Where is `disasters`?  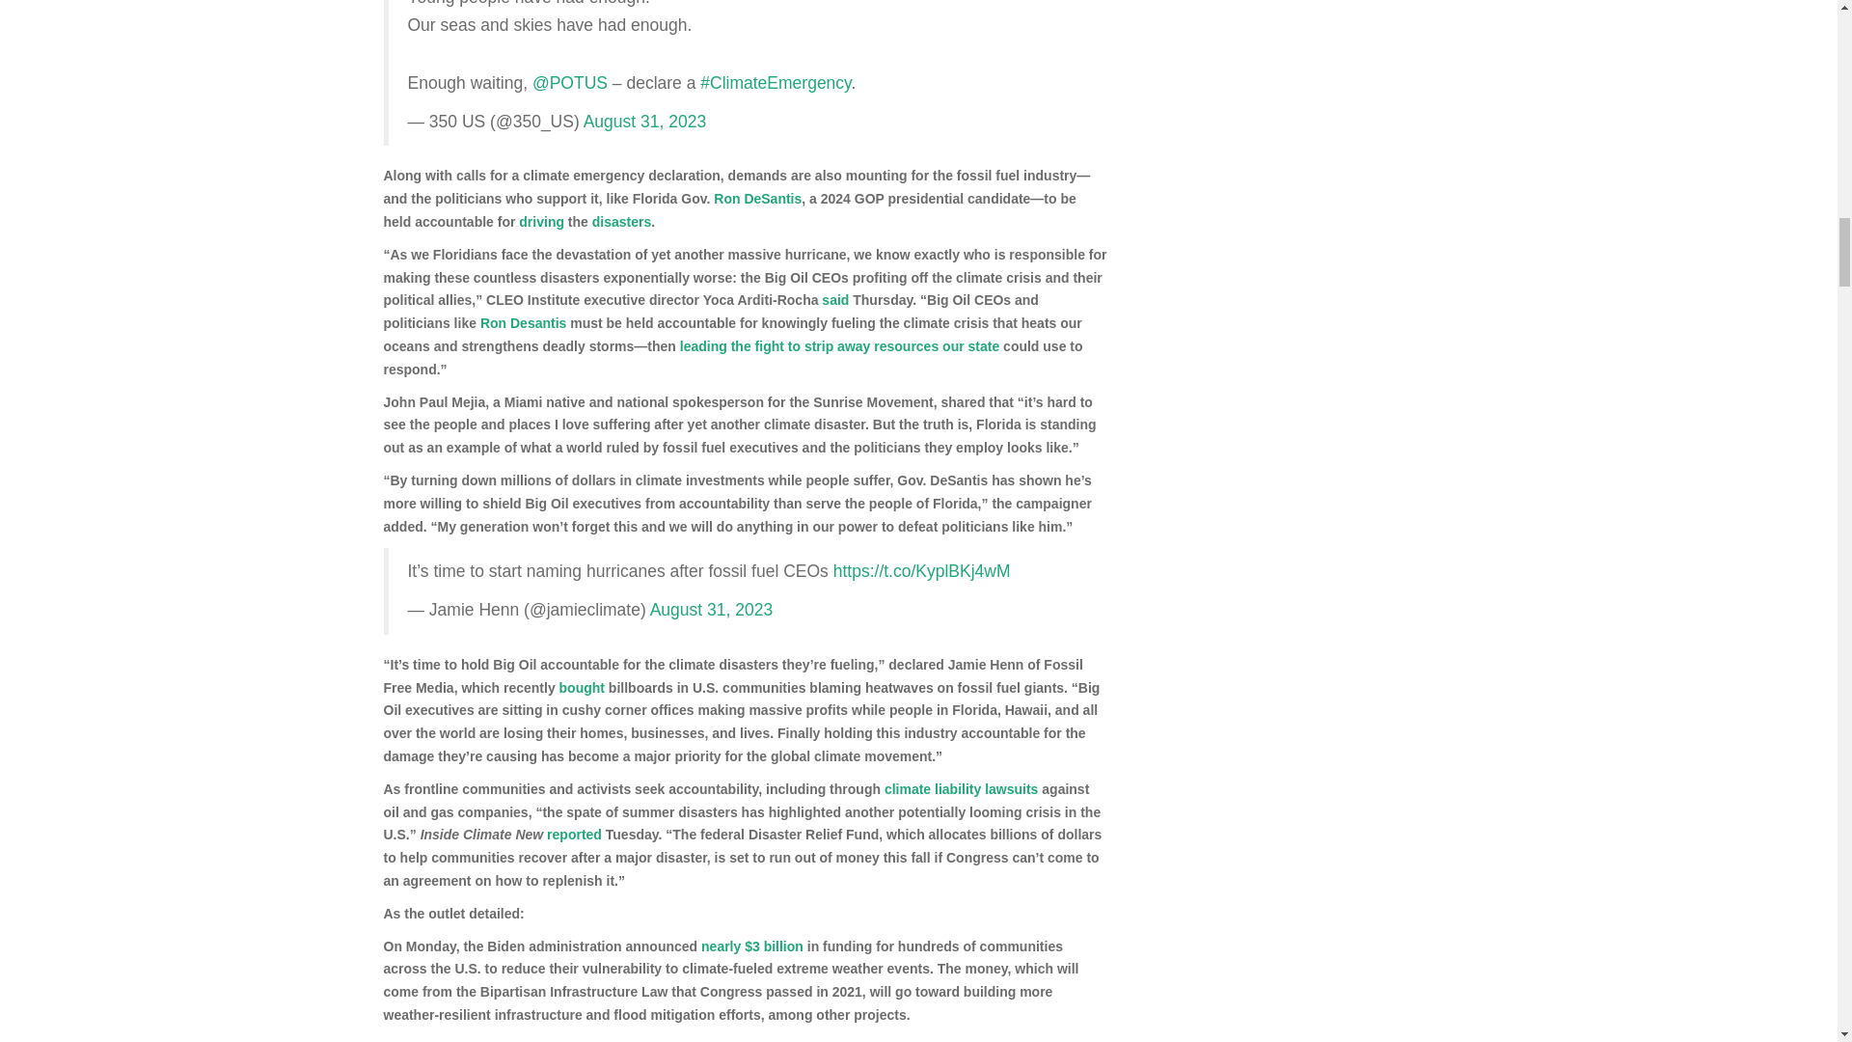 disasters is located at coordinates (621, 222).